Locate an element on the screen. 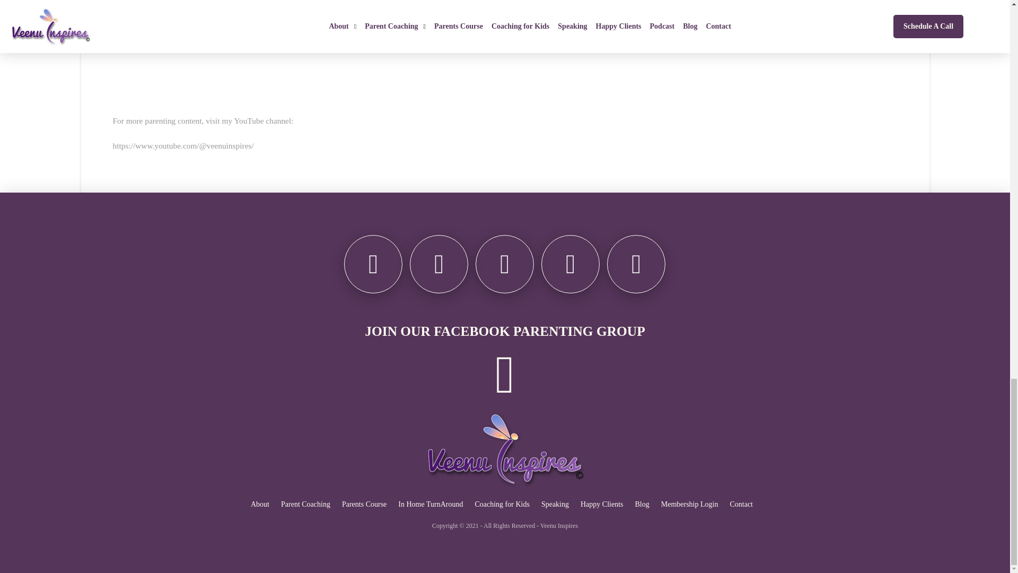  In Home TurnAround is located at coordinates (431, 504).